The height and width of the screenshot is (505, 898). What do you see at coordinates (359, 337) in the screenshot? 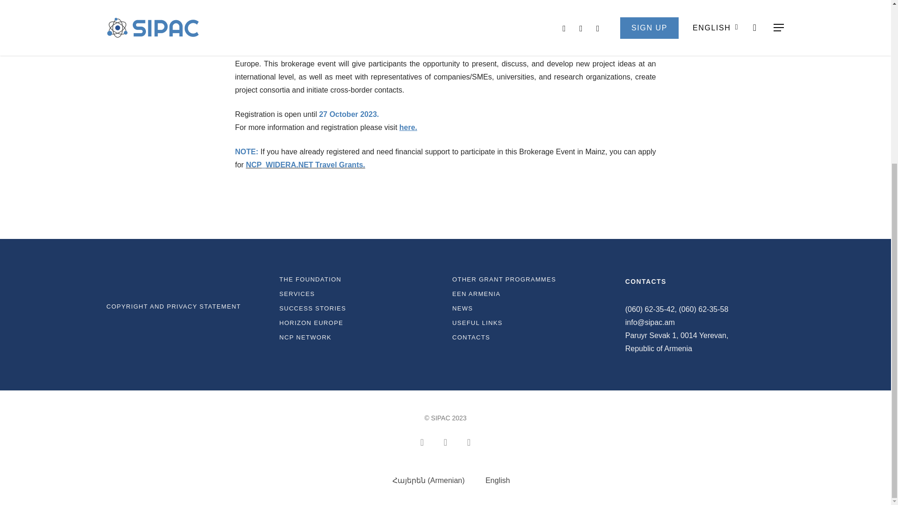
I see `NCP NETWORK` at bounding box center [359, 337].